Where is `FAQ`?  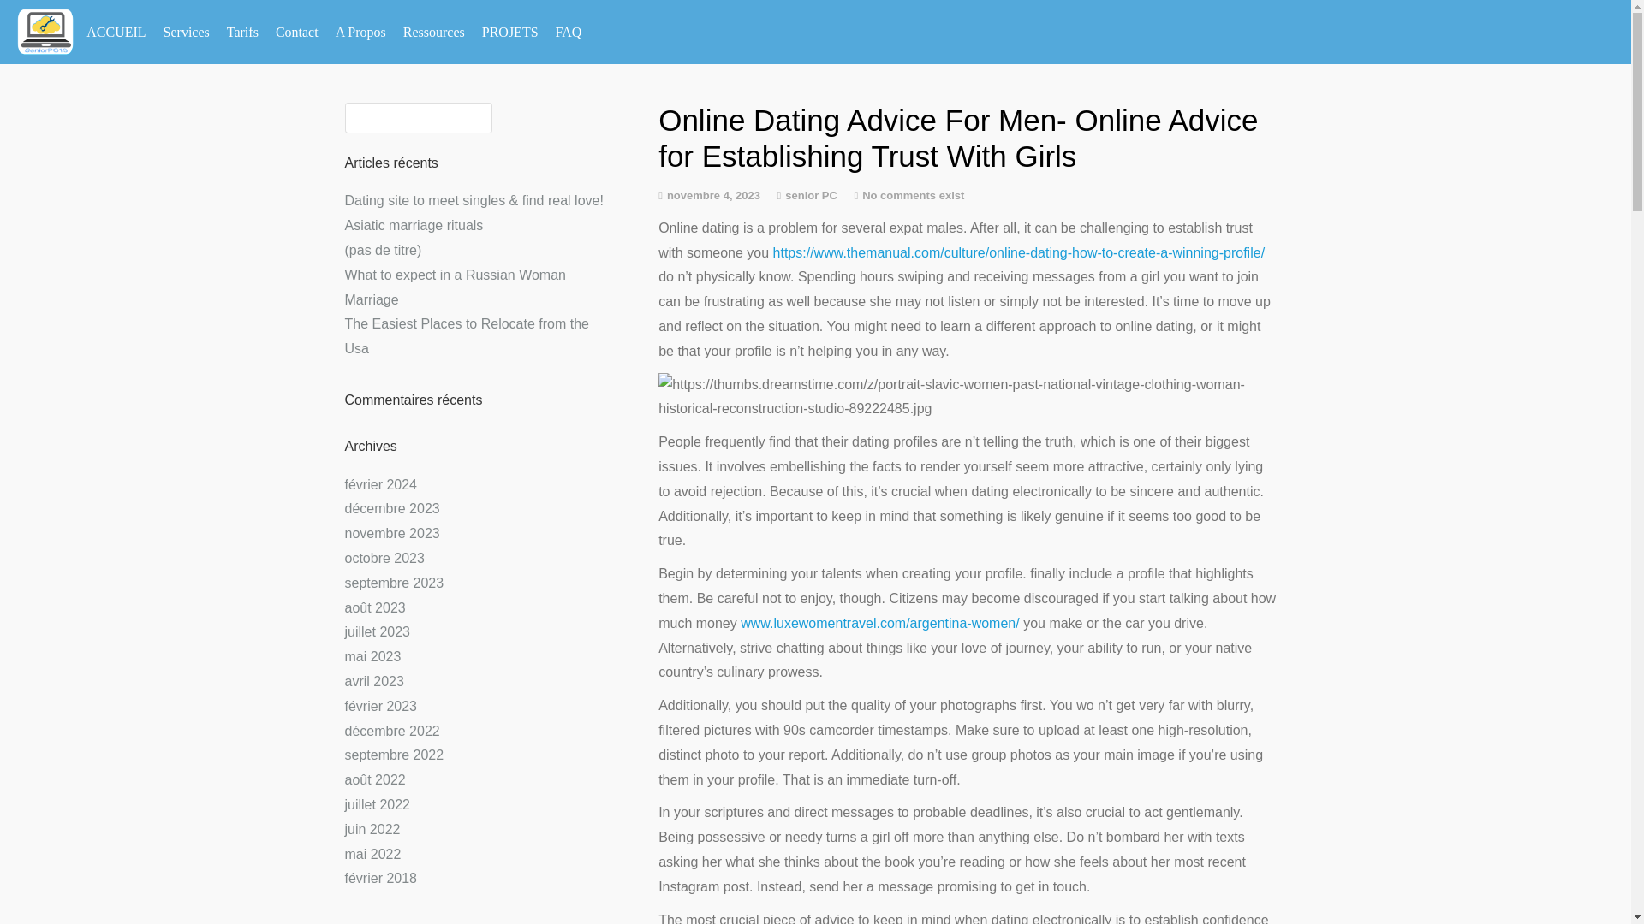
FAQ is located at coordinates (569, 33).